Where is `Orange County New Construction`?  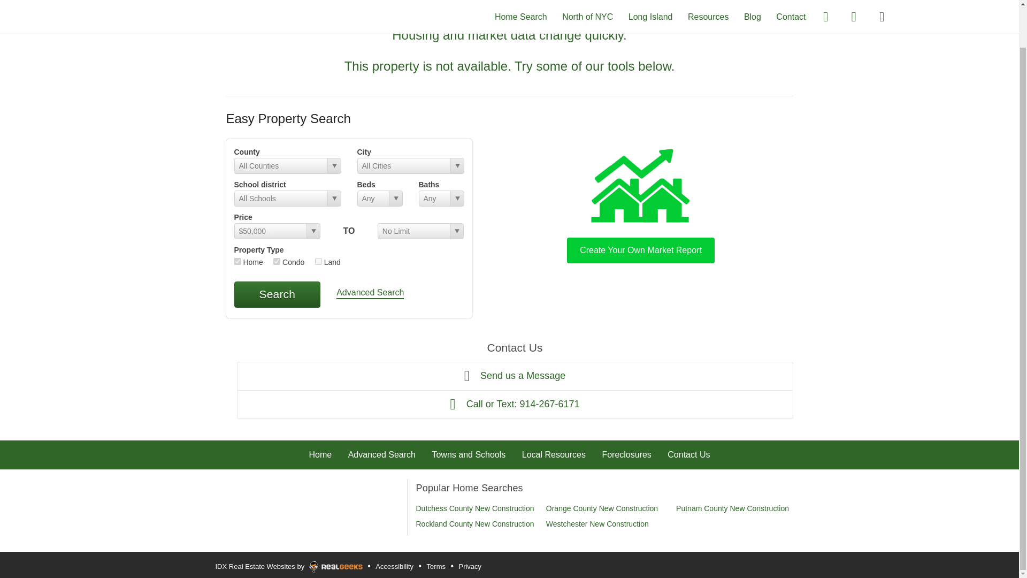
Orange County New Construction is located at coordinates (602, 508).